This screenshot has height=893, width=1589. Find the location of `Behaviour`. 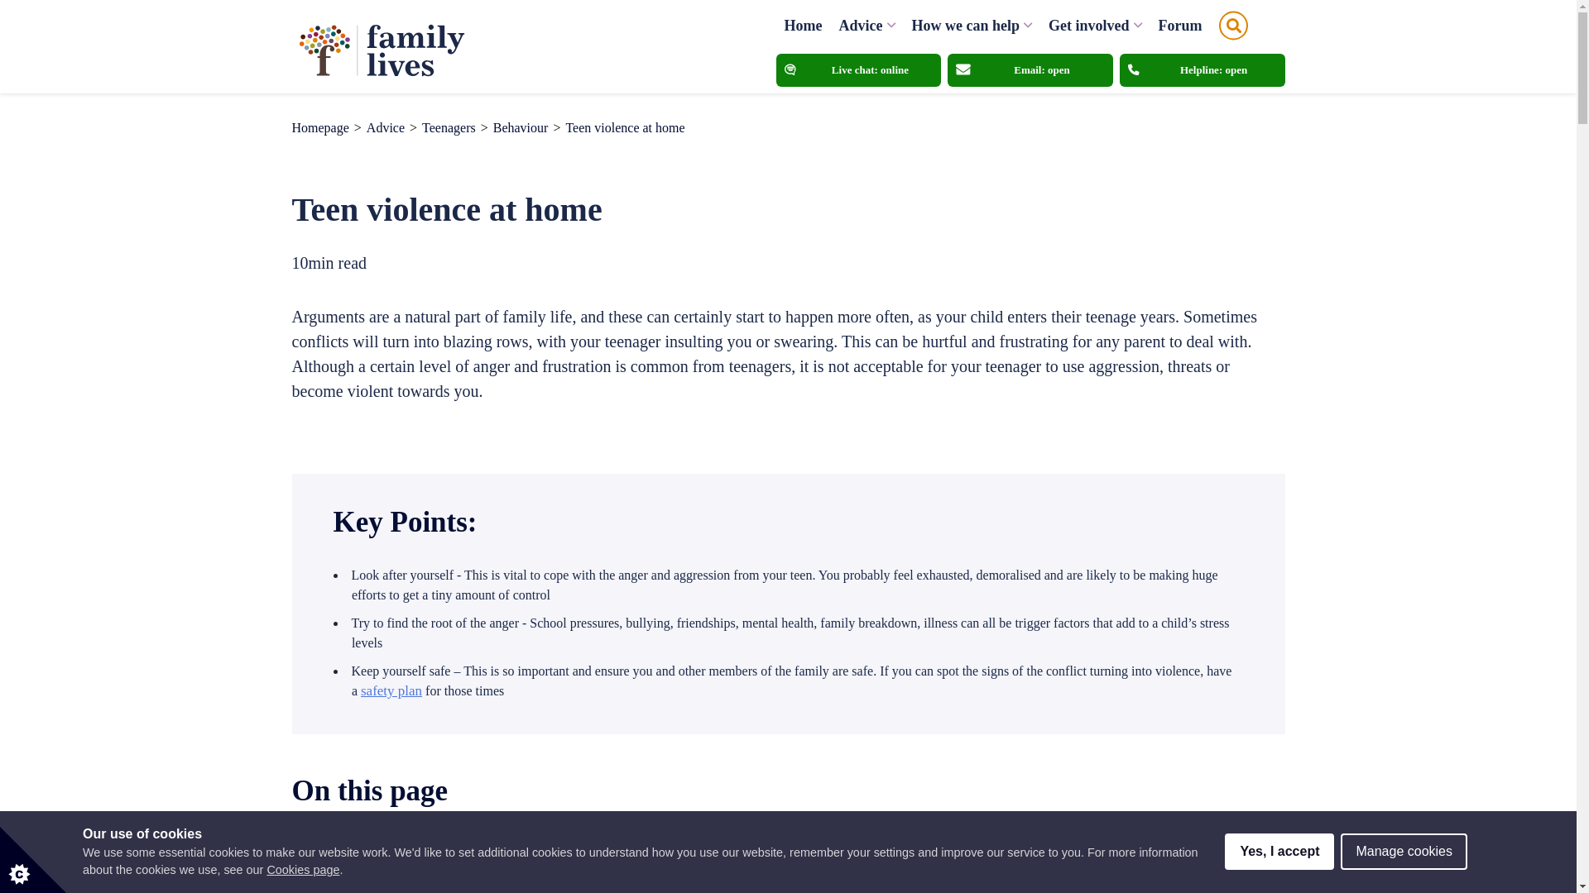

Behaviour is located at coordinates (520, 127).